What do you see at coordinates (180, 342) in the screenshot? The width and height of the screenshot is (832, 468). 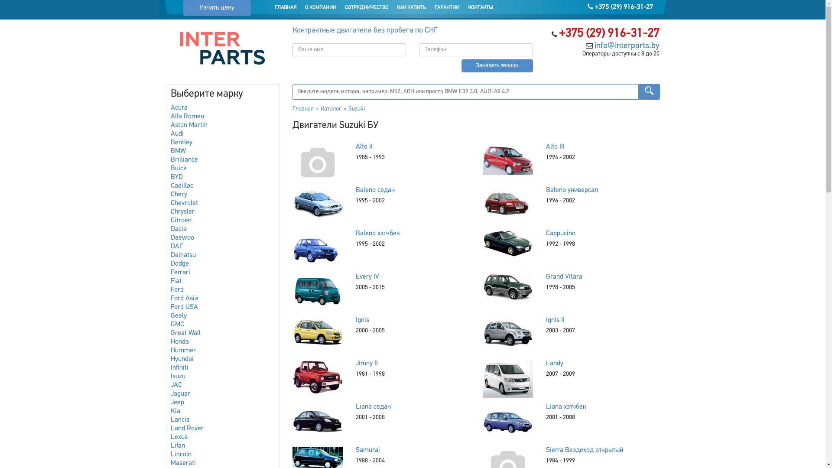 I see `Honda` at bounding box center [180, 342].